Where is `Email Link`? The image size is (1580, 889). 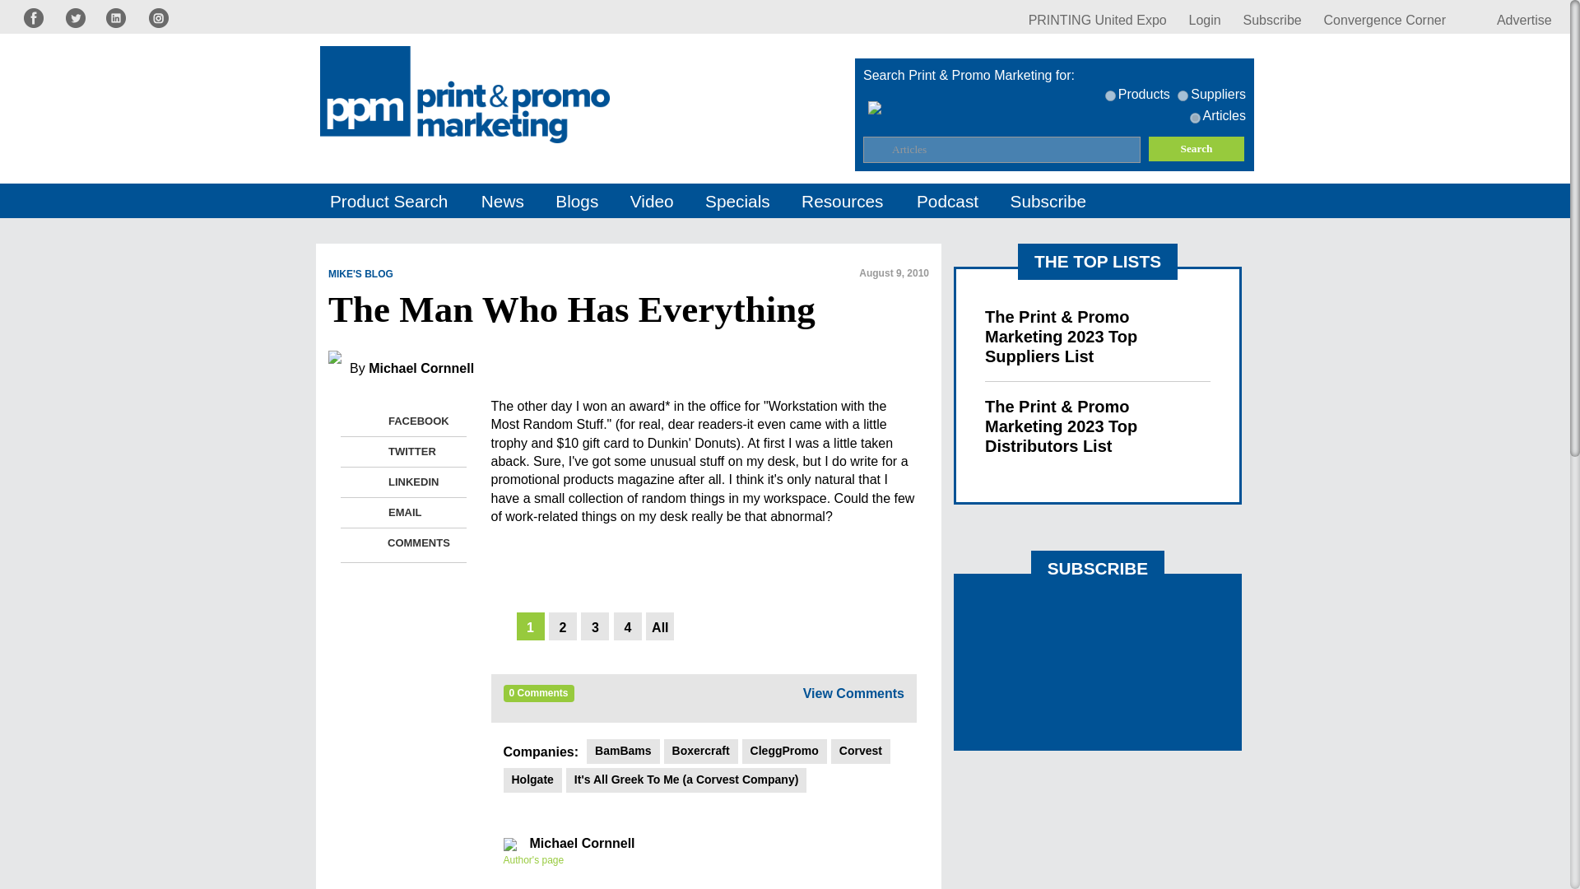
Email Link is located at coordinates (367, 513).